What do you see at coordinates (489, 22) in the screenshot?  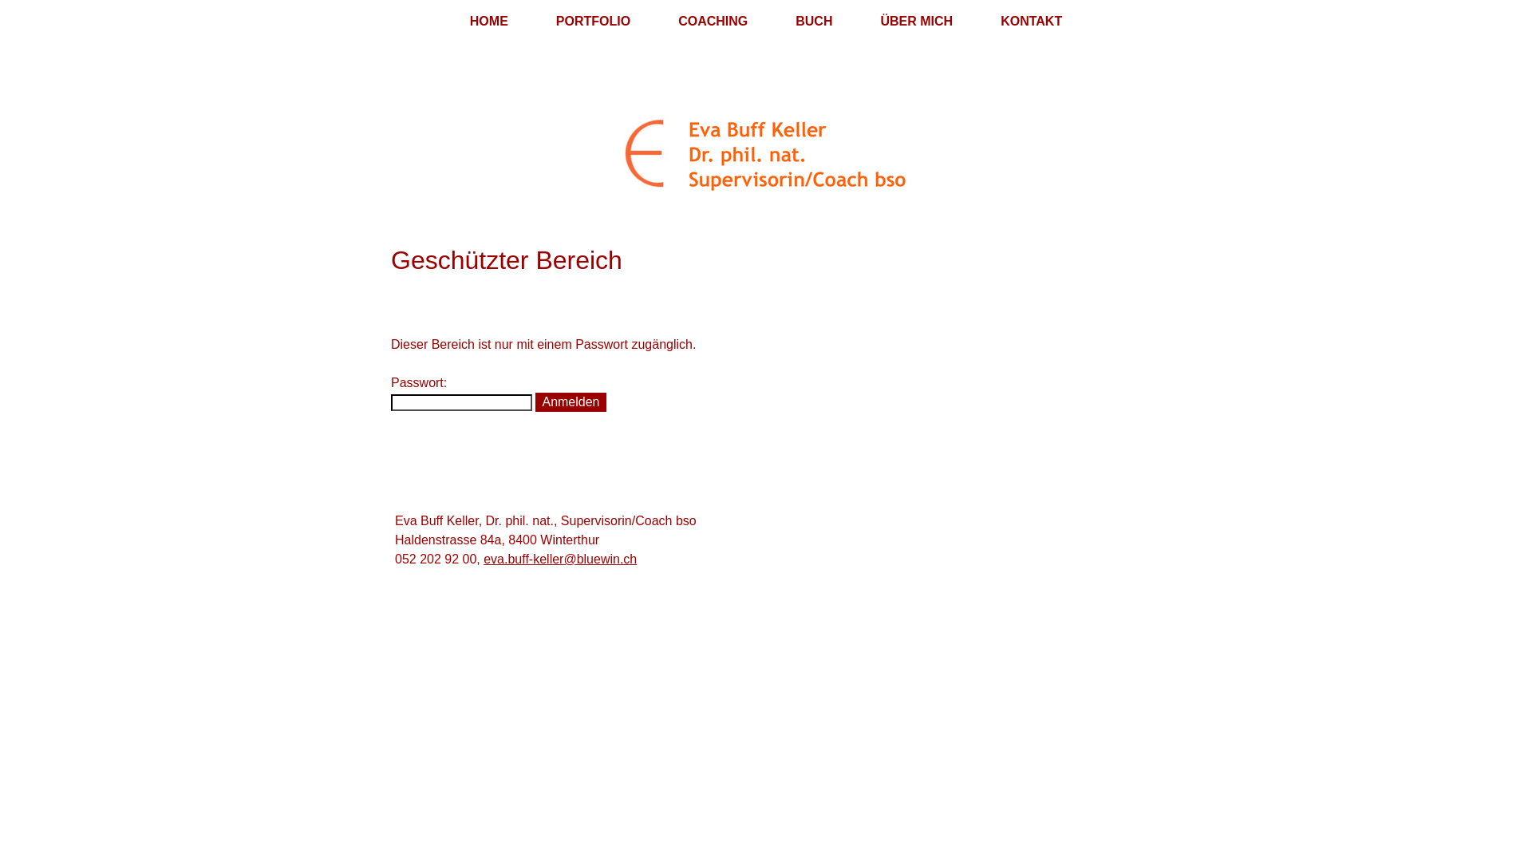 I see `HOME` at bounding box center [489, 22].